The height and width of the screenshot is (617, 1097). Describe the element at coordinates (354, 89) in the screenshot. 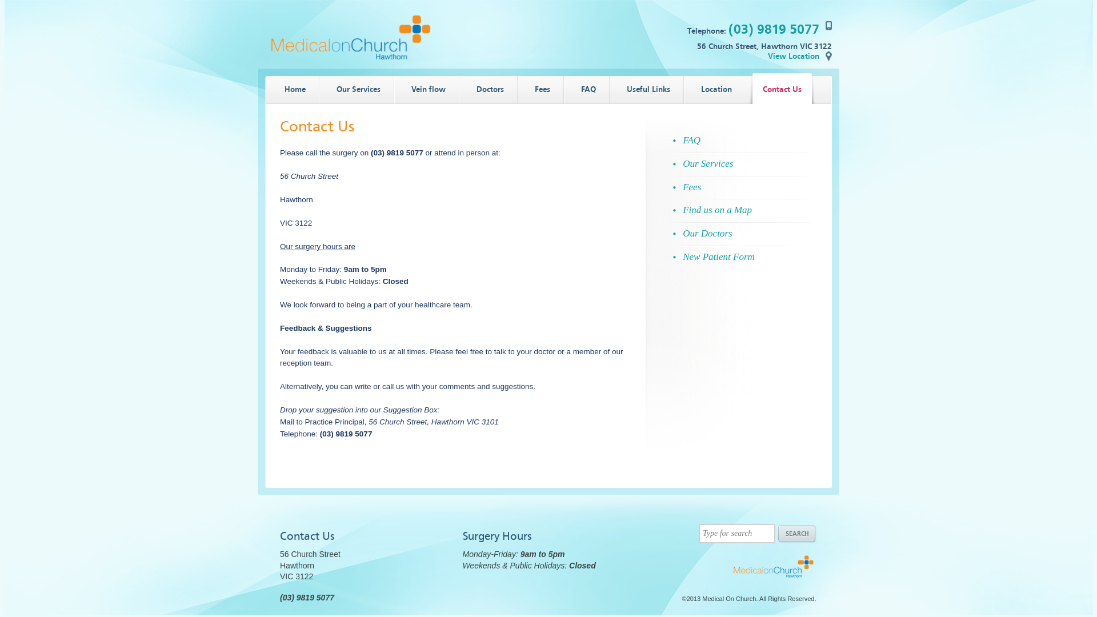

I see `Our Services` at that location.